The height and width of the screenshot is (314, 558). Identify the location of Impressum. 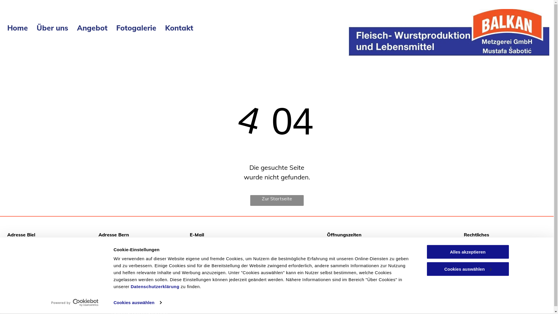
(476, 242).